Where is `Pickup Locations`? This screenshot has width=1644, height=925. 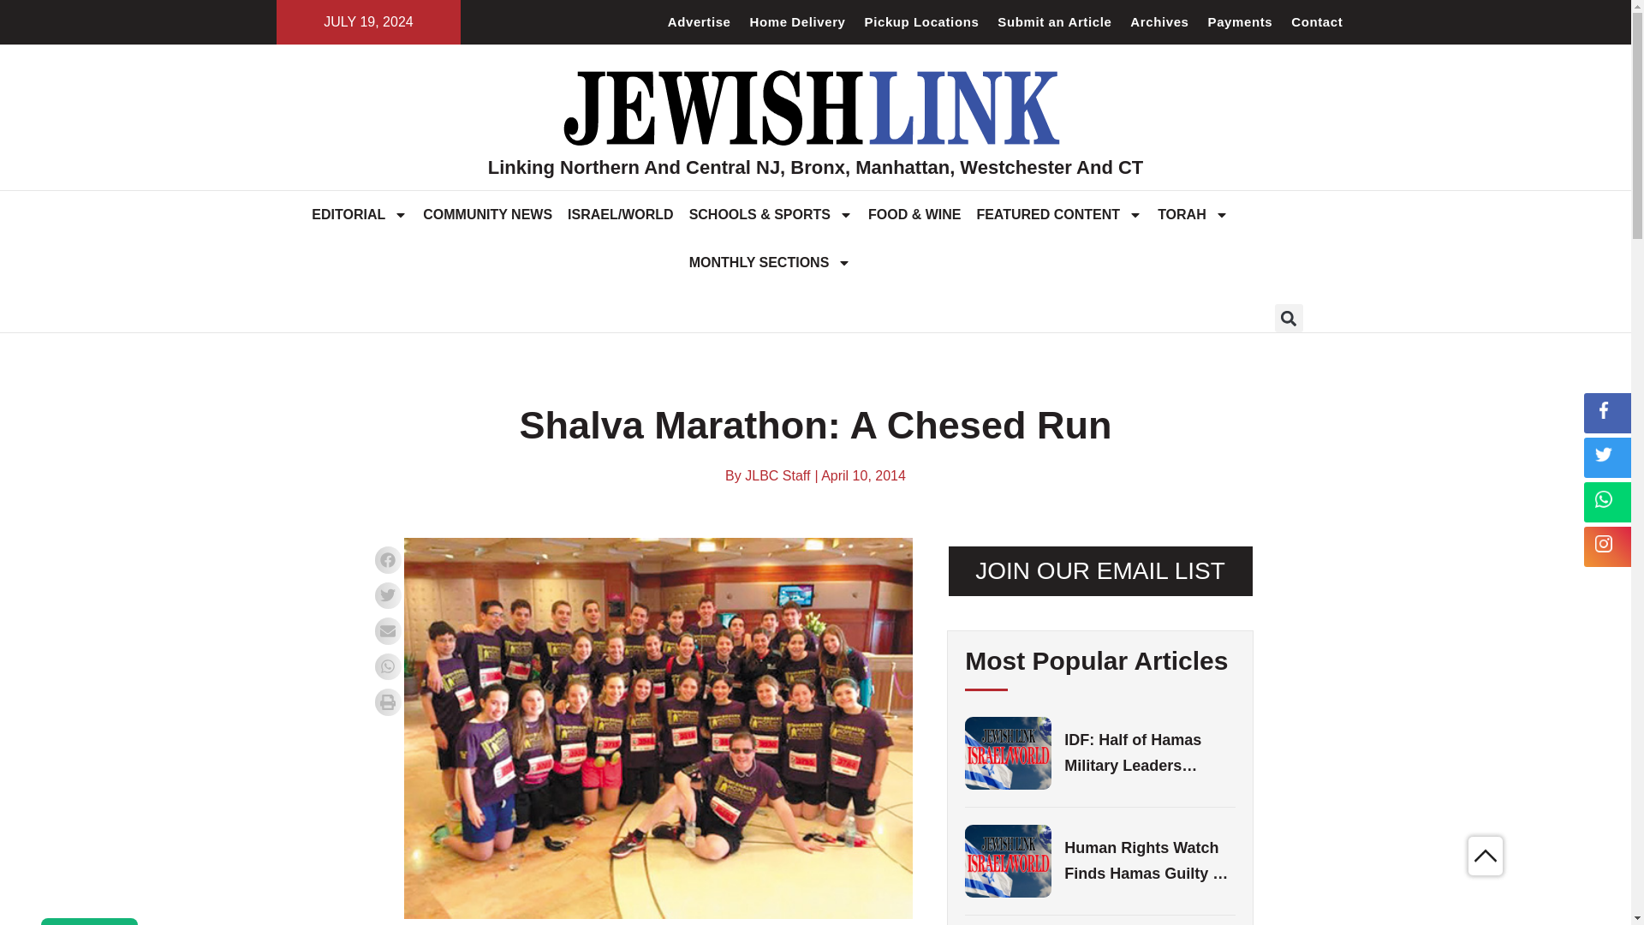
Pickup Locations is located at coordinates (921, 22).